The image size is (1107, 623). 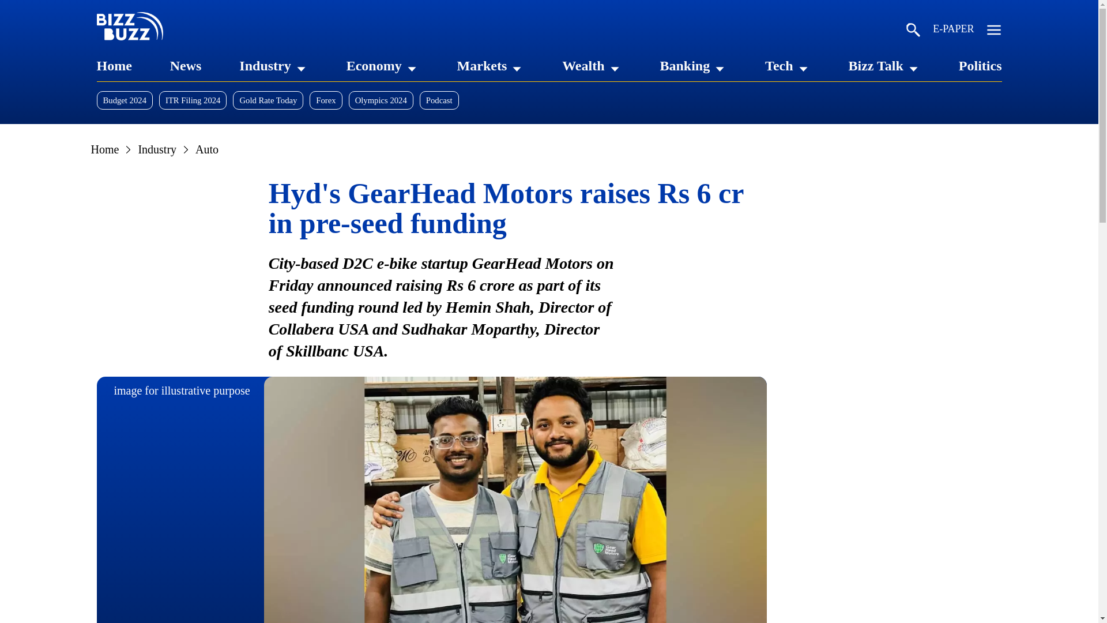 I want to click on Wealth, so click(x=583, y=66).